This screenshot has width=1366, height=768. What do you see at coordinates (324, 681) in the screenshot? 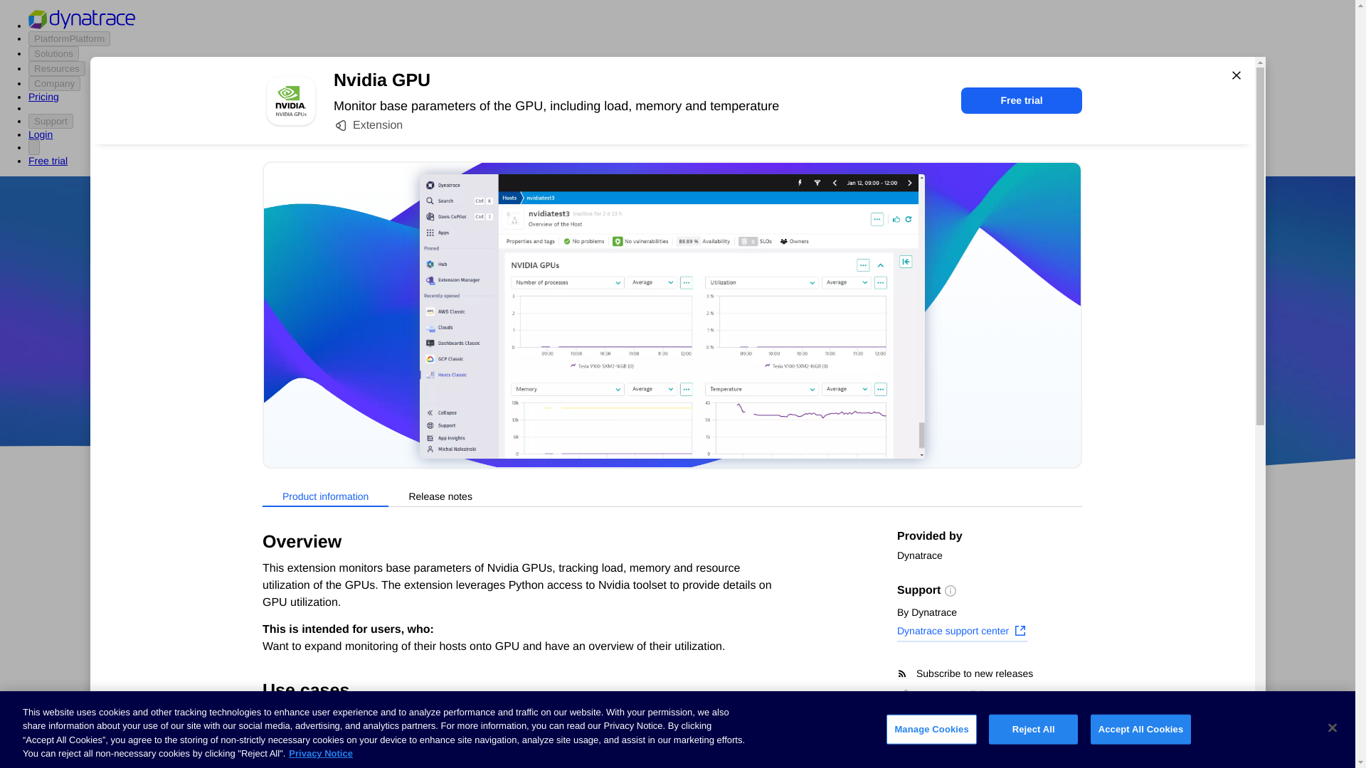
I see `Log Management and Analytics` at bounding box center [324, 681].